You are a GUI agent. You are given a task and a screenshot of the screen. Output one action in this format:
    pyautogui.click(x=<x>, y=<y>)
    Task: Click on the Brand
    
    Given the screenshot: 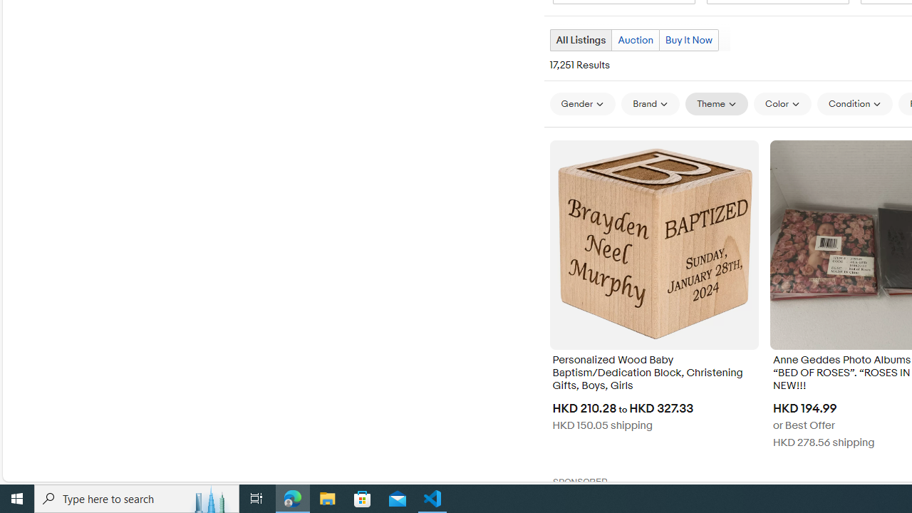 What is the action you would take?
    pyautogui.click(x=650, y=104)
    